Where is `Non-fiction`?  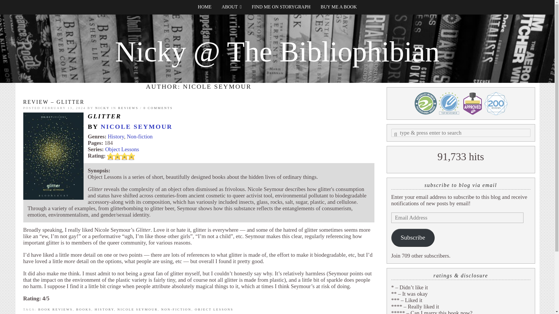
Non-fiction is located at coordinates (140, 136).